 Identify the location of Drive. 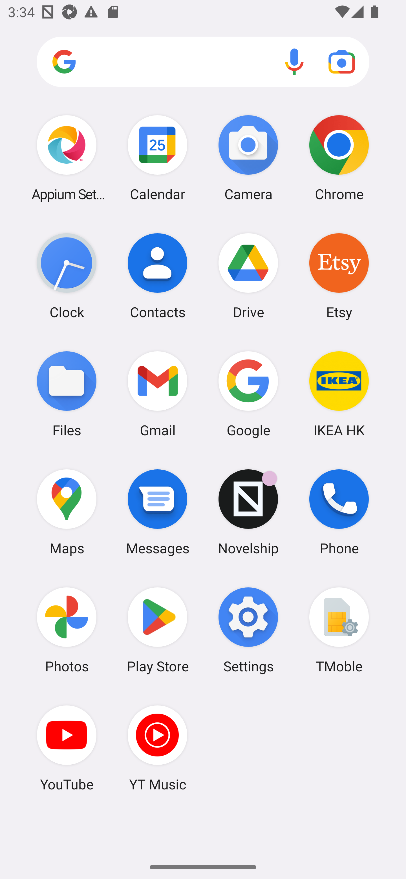
(248, 276).